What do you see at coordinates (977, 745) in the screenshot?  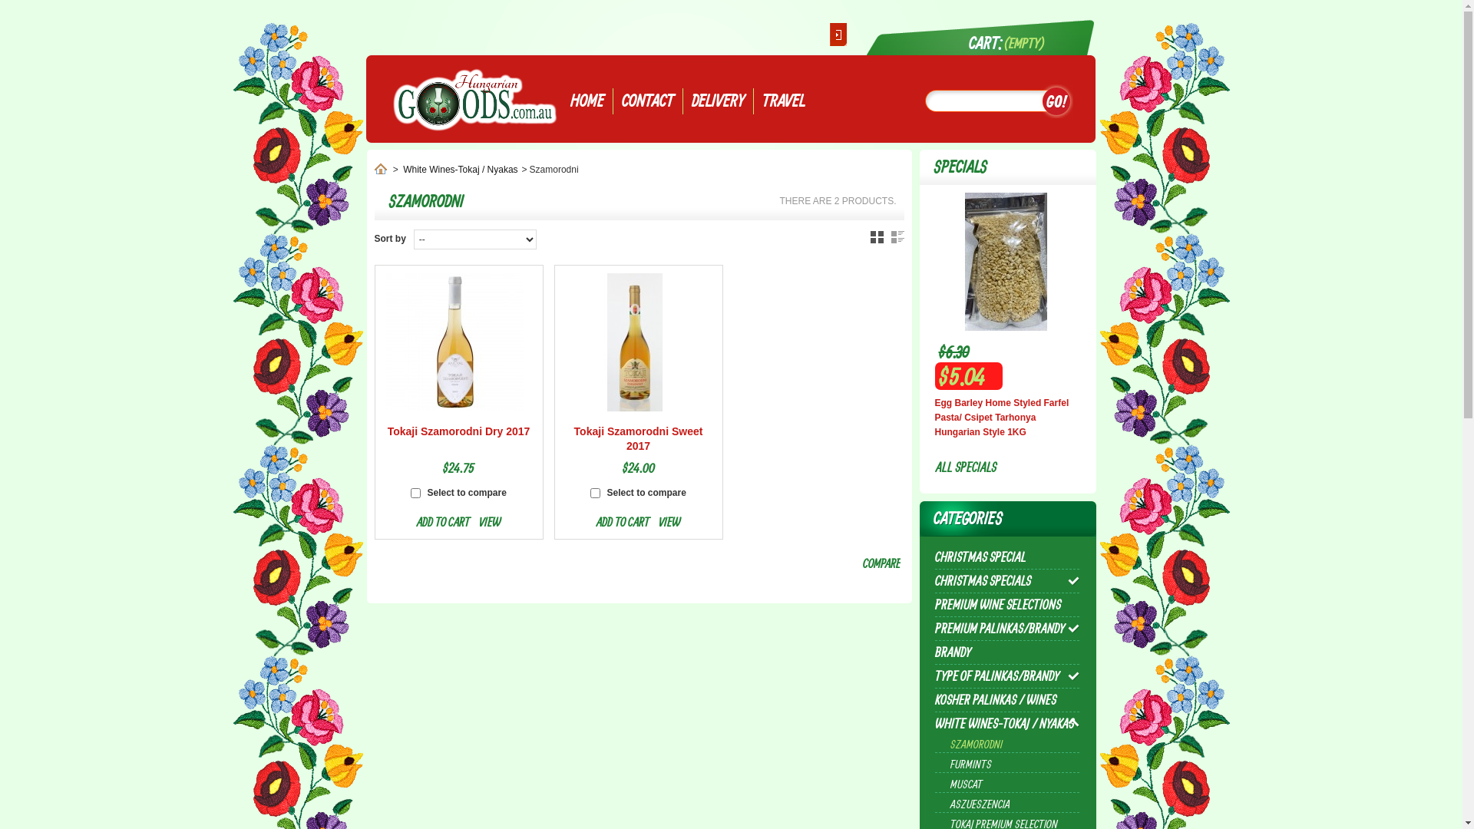 I see `SZAMORODNI` at bounding box center [977, 745].